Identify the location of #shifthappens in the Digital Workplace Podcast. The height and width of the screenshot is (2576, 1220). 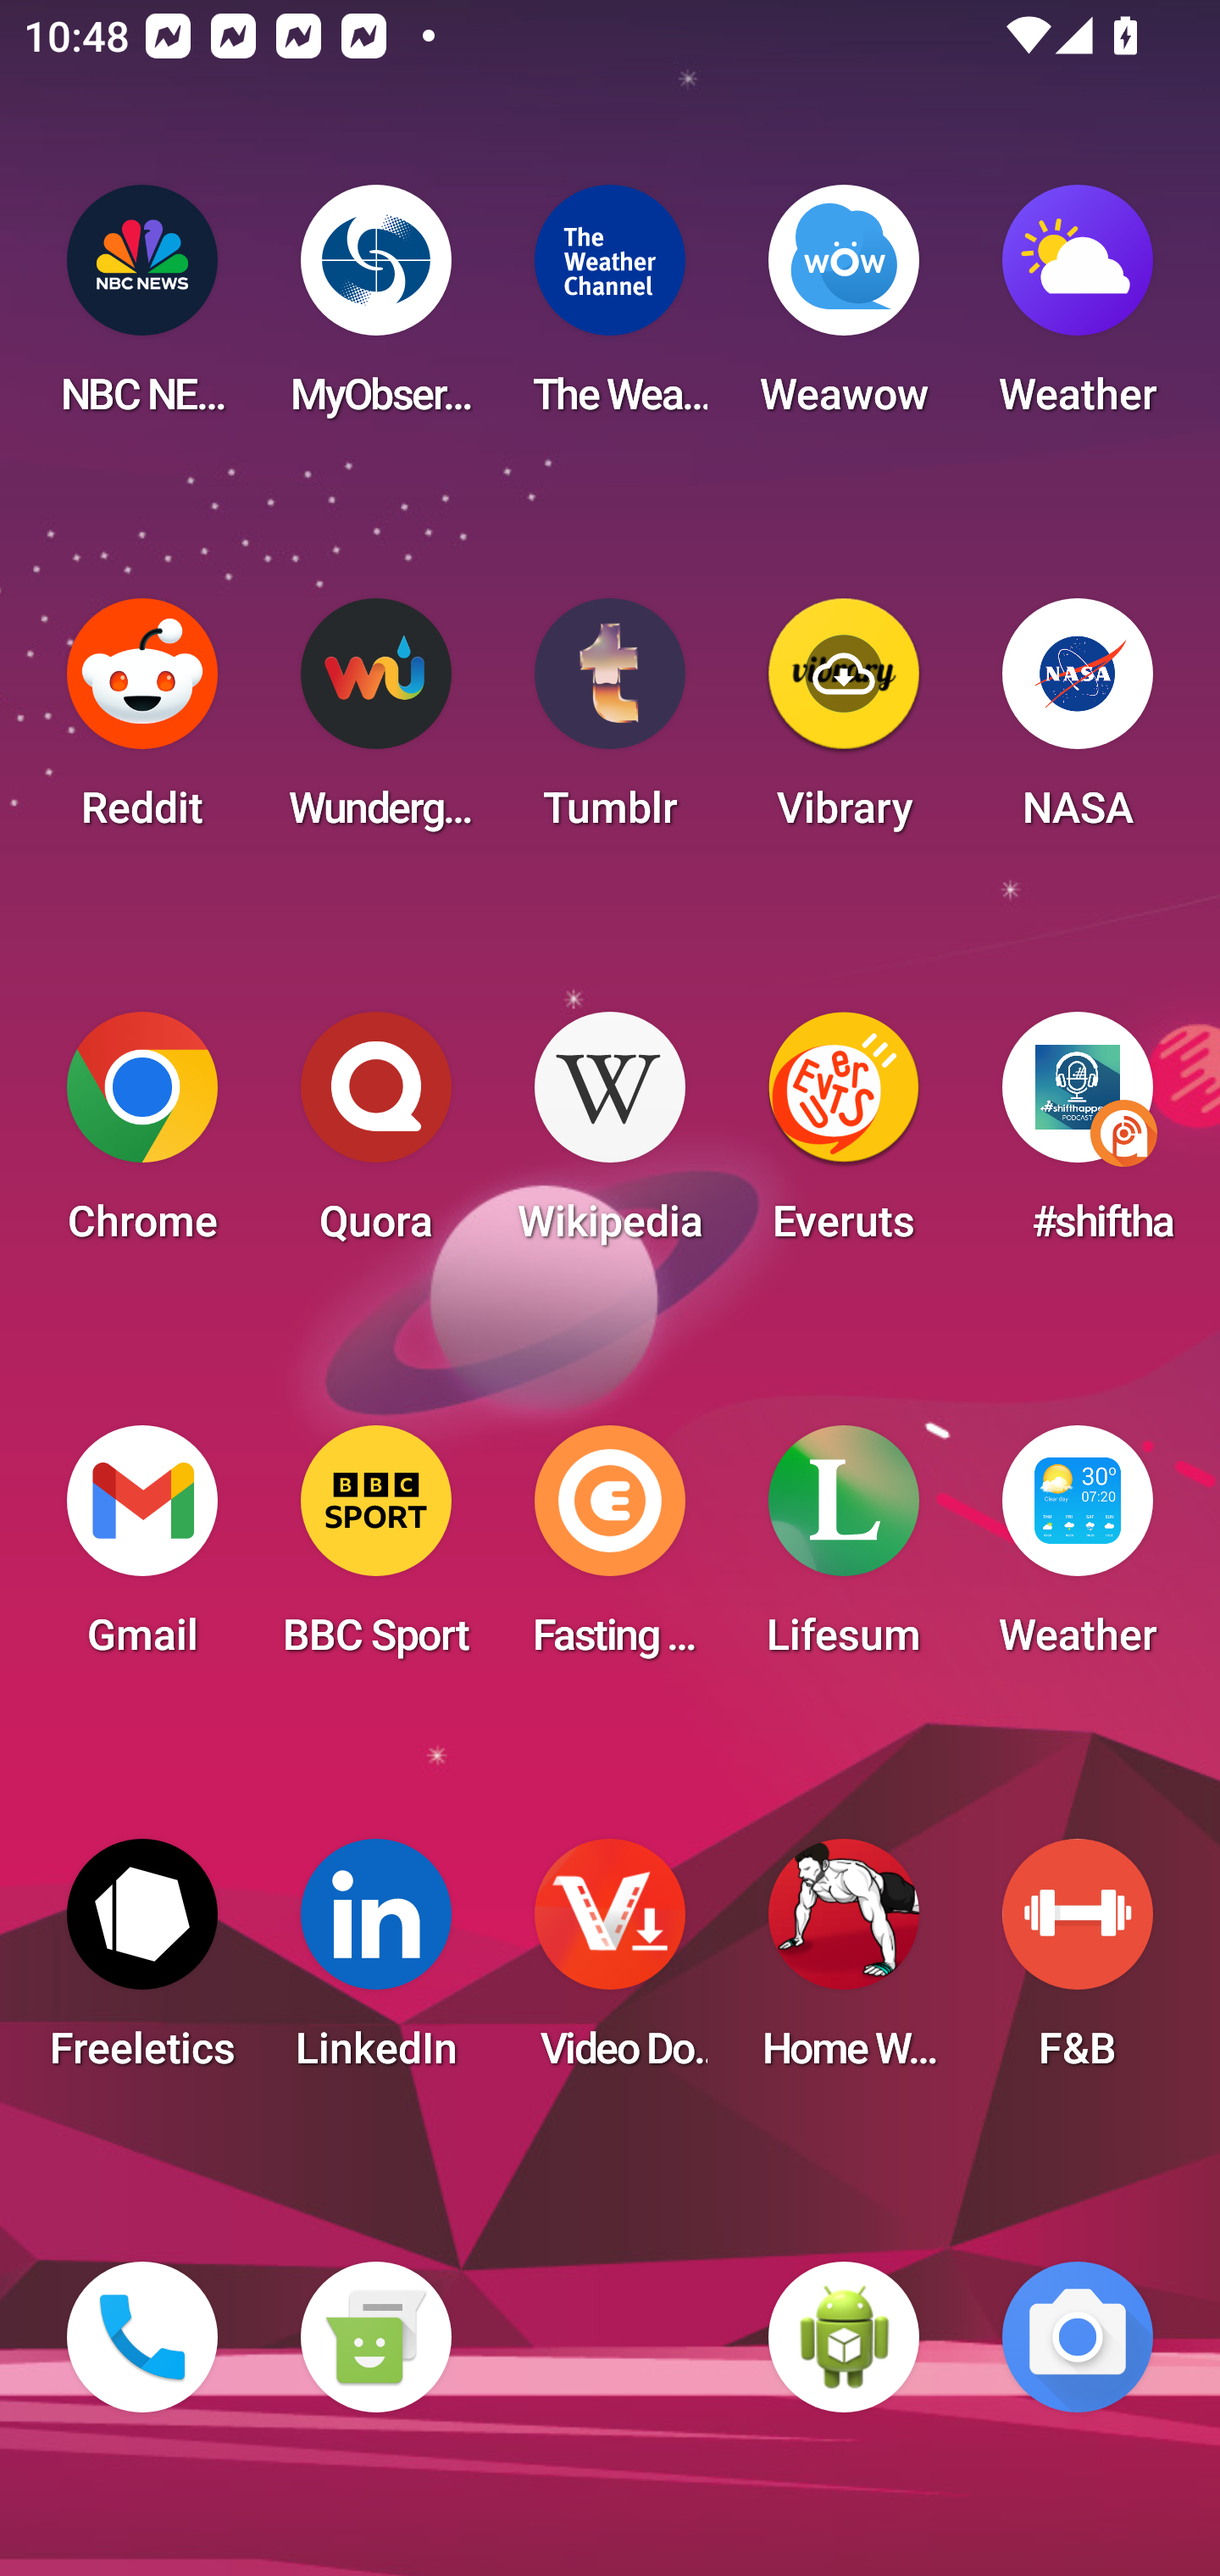
(1078, 1137).